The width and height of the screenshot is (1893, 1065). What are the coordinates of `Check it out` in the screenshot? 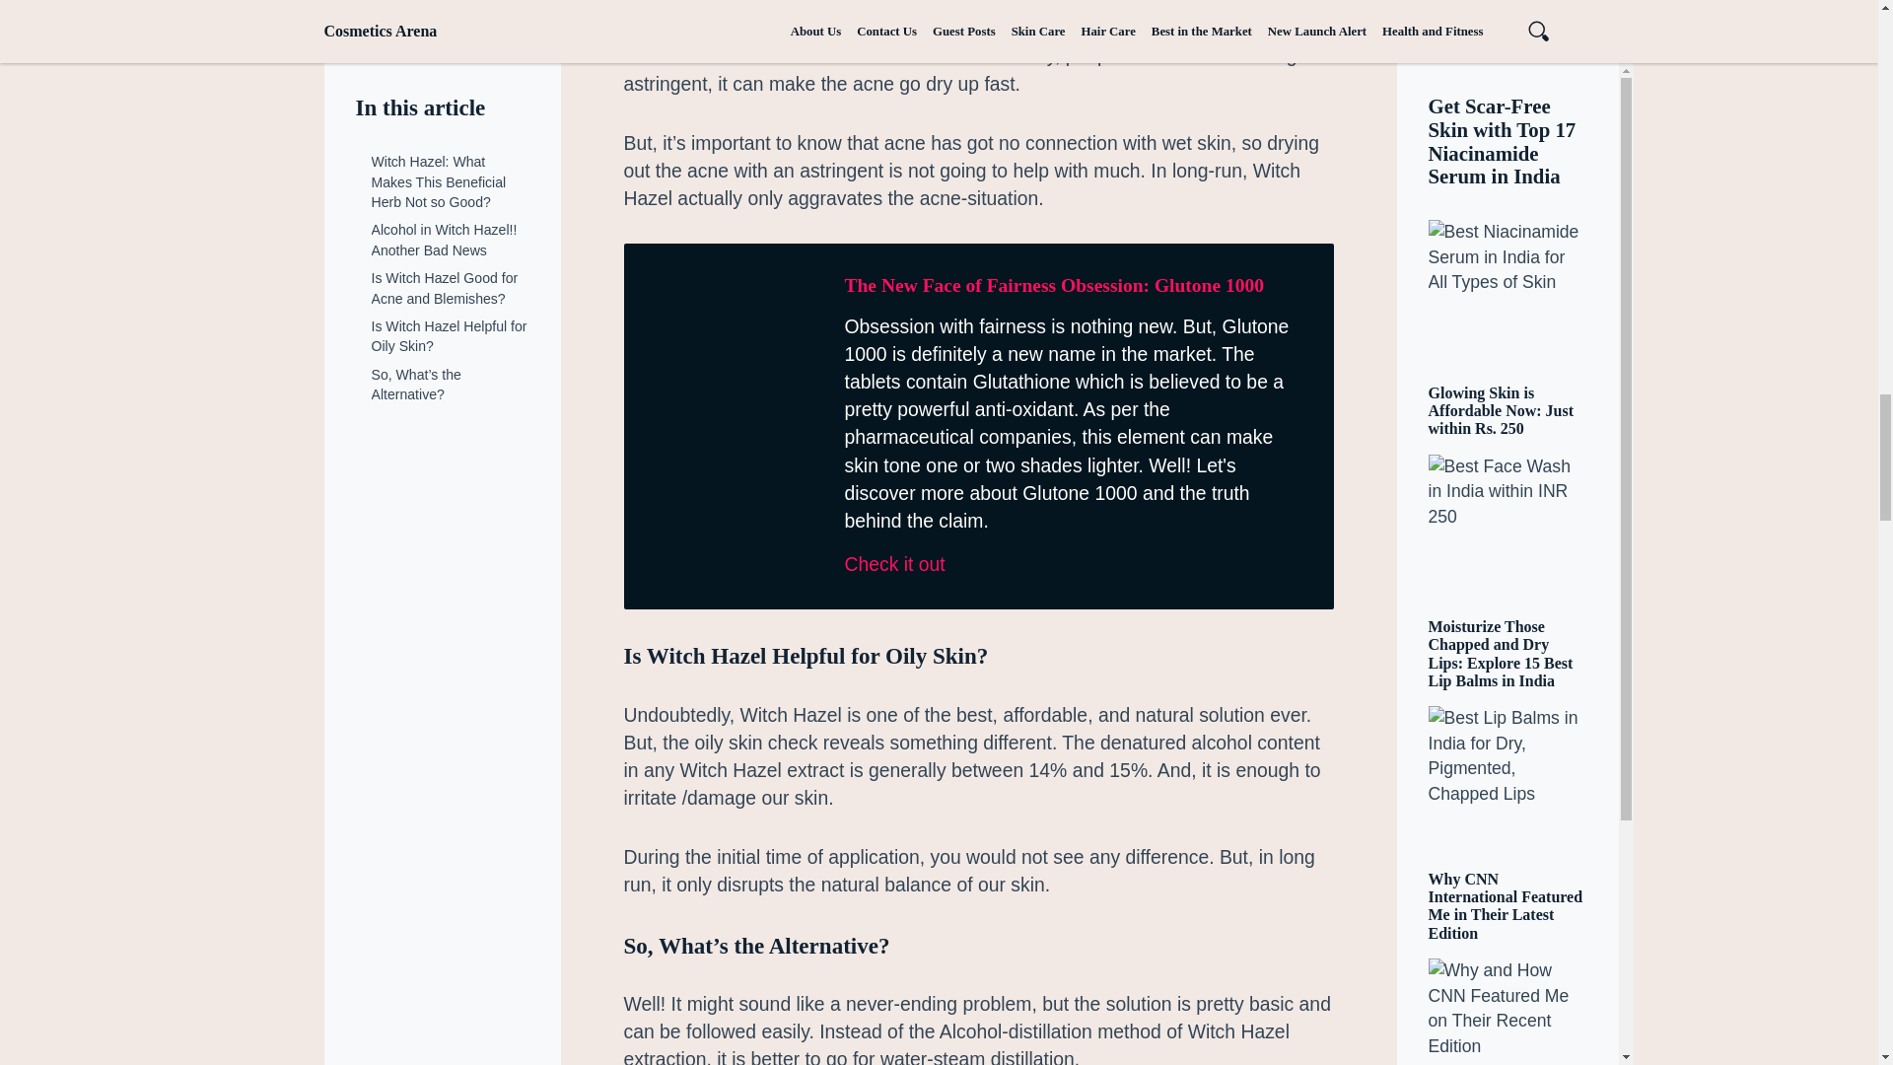 It's located at (1073, 564).